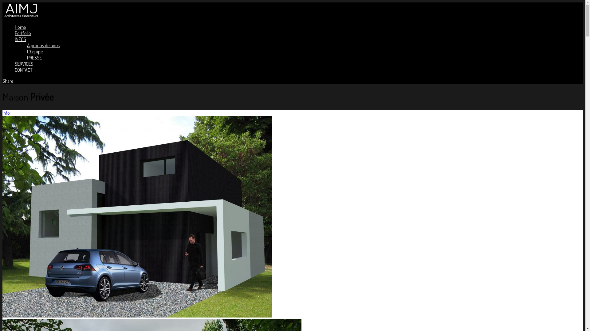 Image resolution: width=590 pixels, height=331 pixels. What do you see at coordinates (24, 70) in the screenshot?
I see `CONTACT` at bounding box center [24, 70].